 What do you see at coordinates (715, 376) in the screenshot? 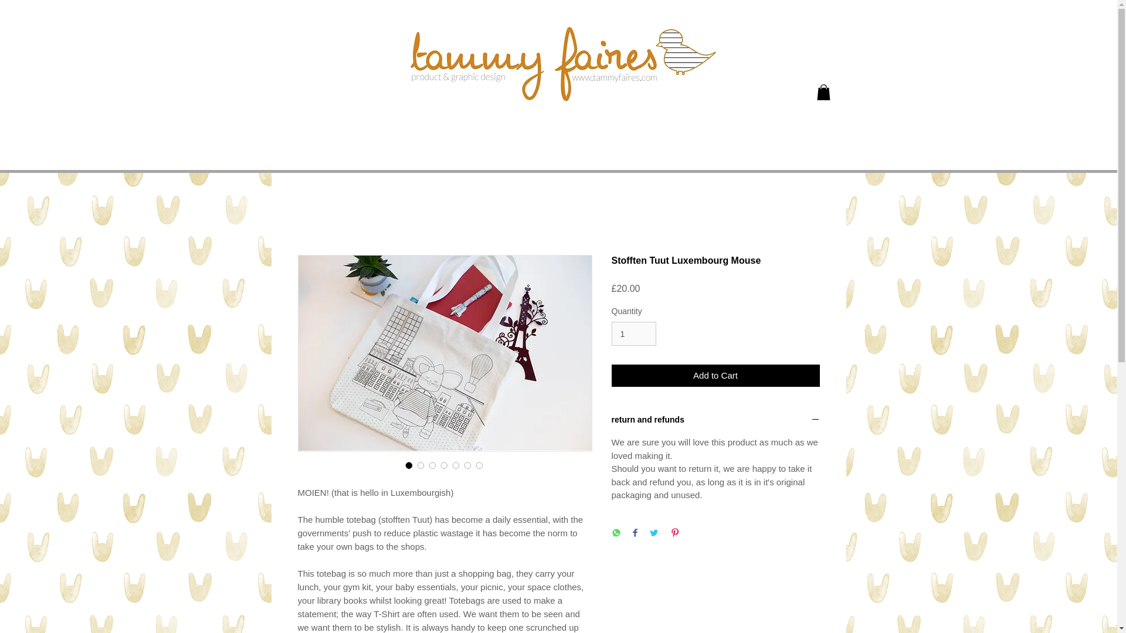
I see `Add to Cart` at bounding box center [715, 376].